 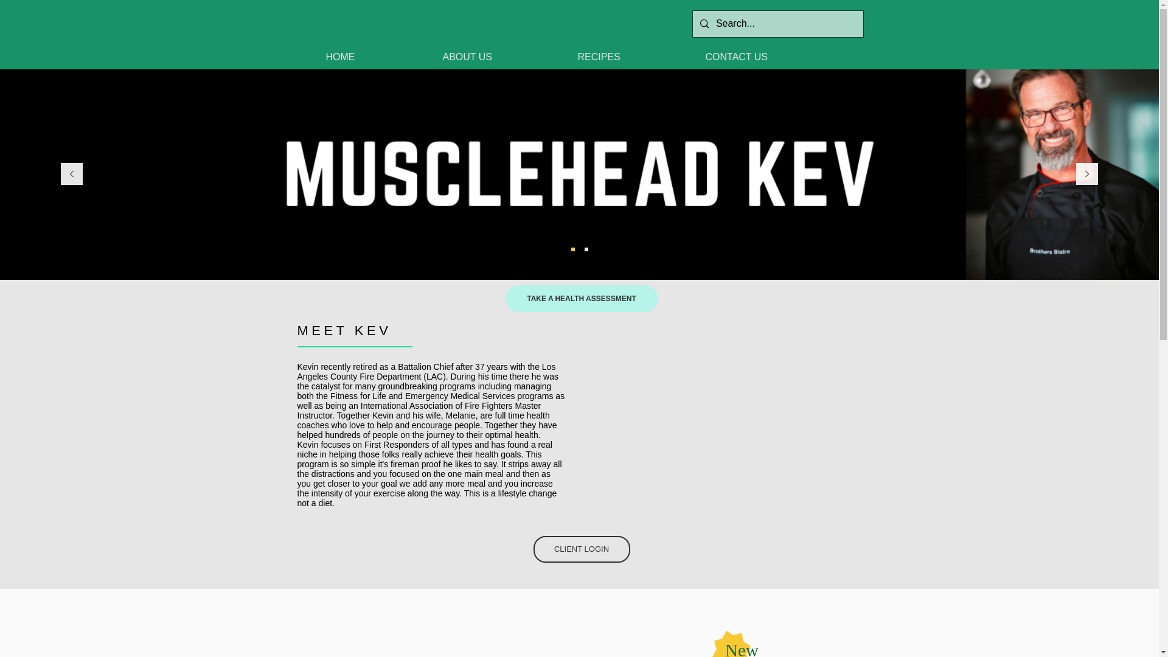 What do you see at coordinates (768, 57) in the screenshot?
I see `CONTACT US` at bounding box center [768, 57].